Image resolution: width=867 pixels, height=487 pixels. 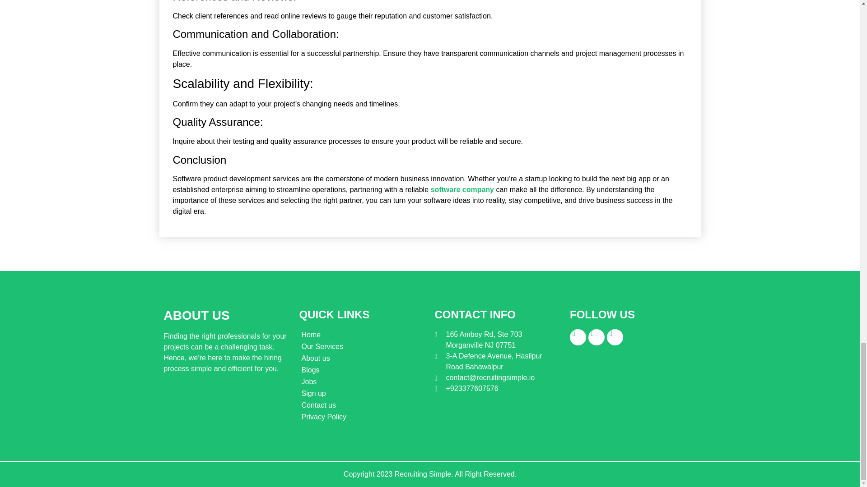 I want to click on Jobs, so click(x=362, y=381).